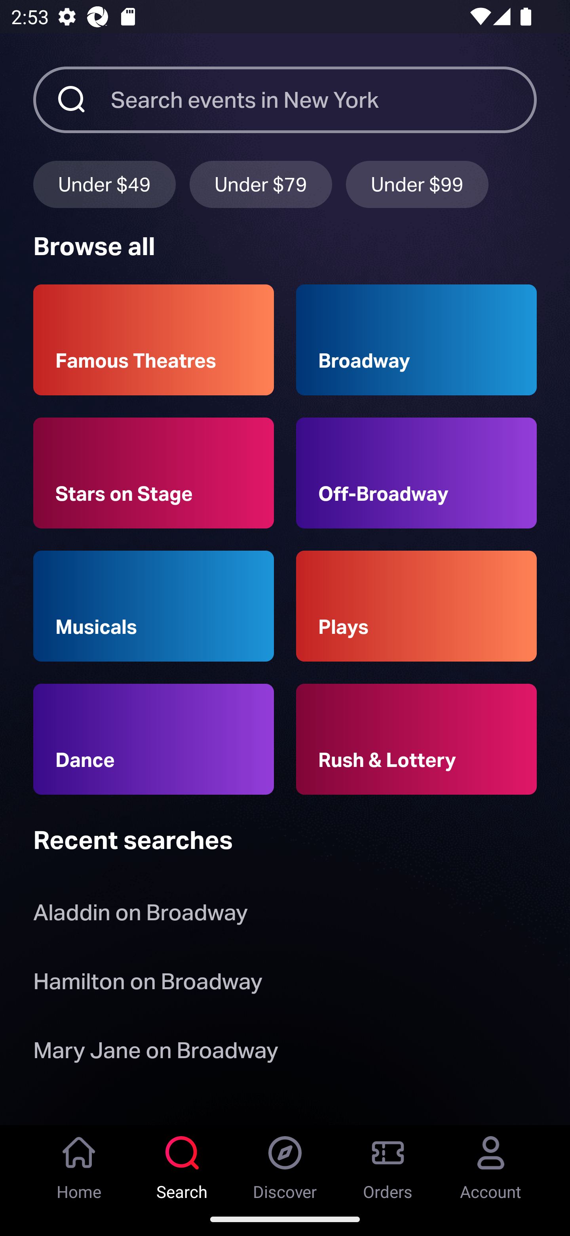  I want to click on Under $49, so click(104, 184).